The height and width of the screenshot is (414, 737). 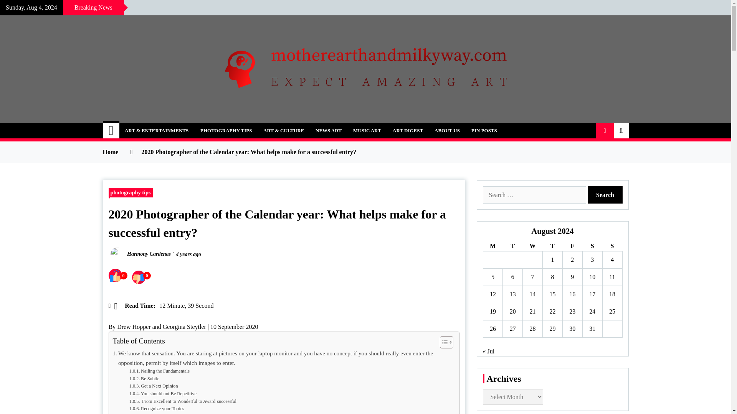 What do you see at coordinates (532, 246) in the screenshot?
I see `Wednesday` at bounding box center [532, 246].